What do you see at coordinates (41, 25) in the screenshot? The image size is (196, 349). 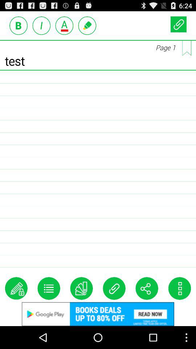 I see `text option` at bounding box center [41, 25].